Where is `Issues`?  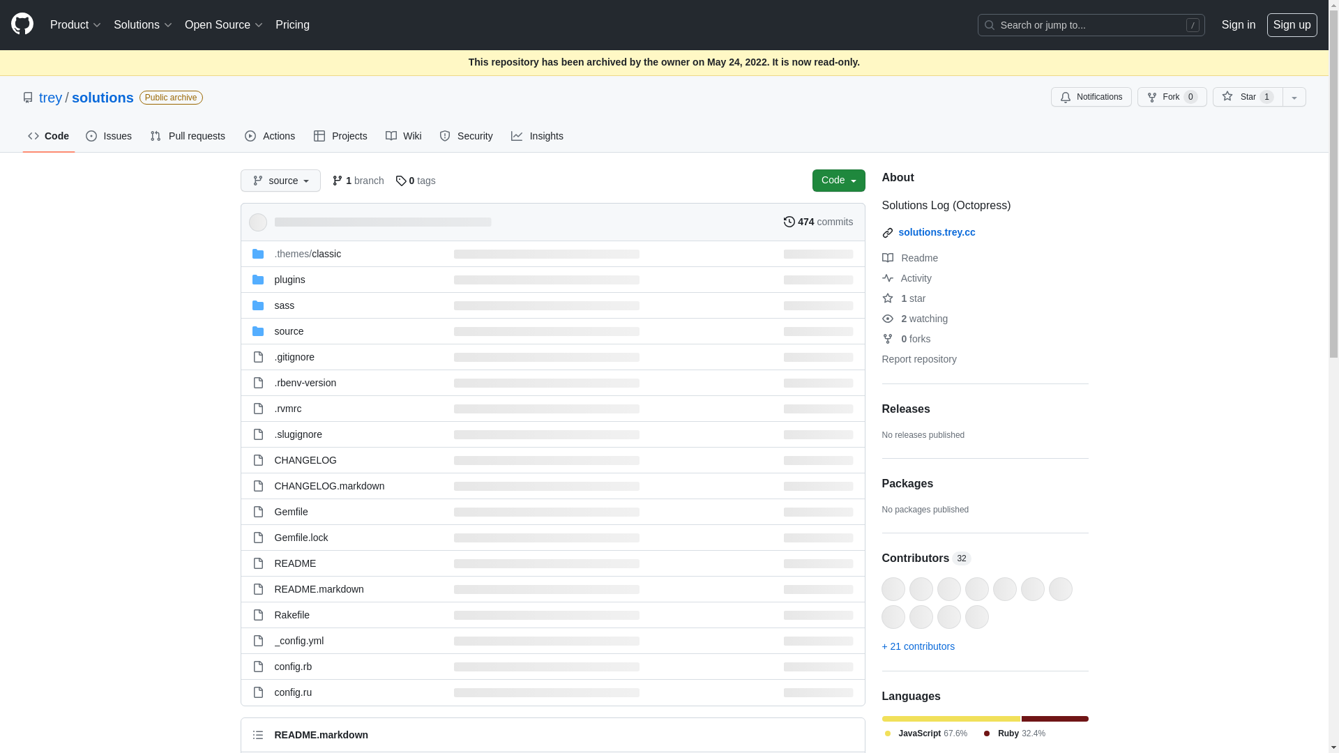 Issues is located at coordinates (109, 136).